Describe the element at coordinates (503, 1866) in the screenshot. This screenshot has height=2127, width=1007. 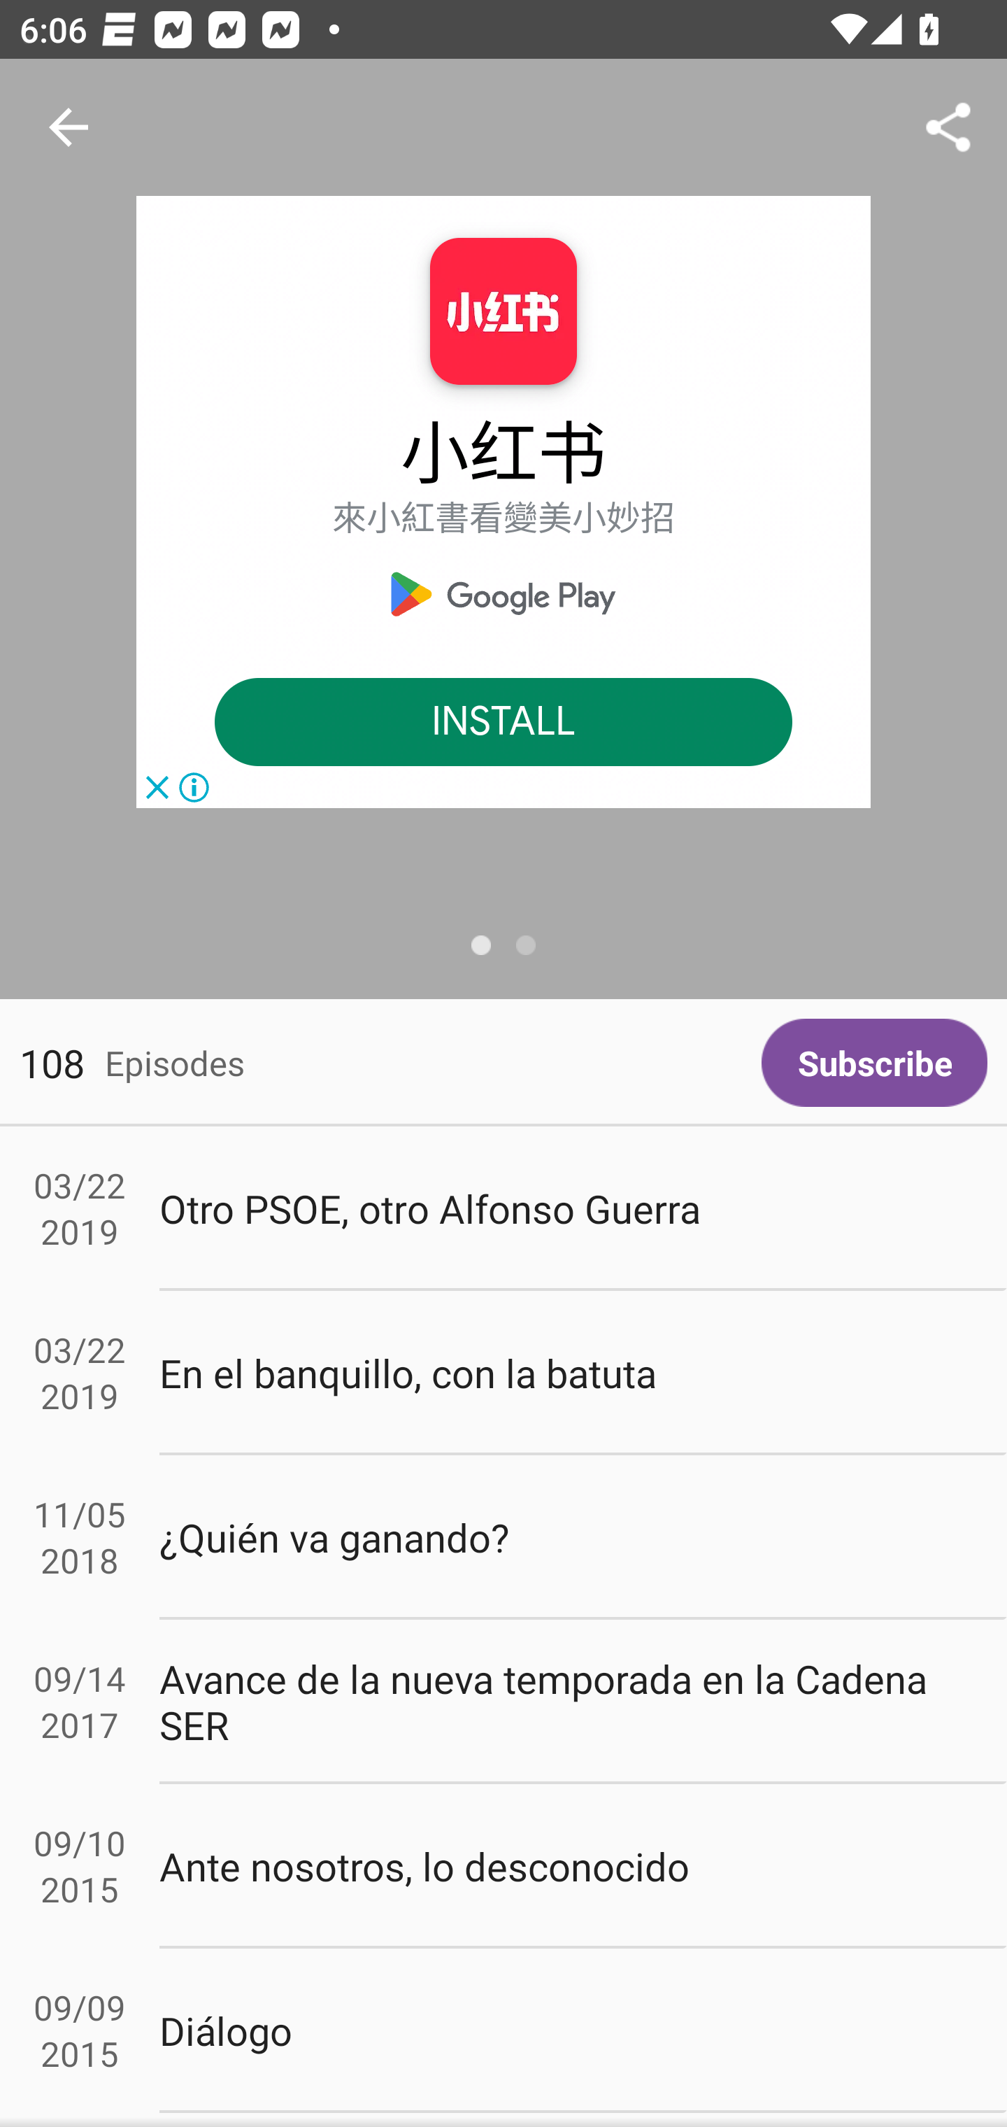
I see `09/10 2015 Ante nosotros, lo desconocido` at that location.